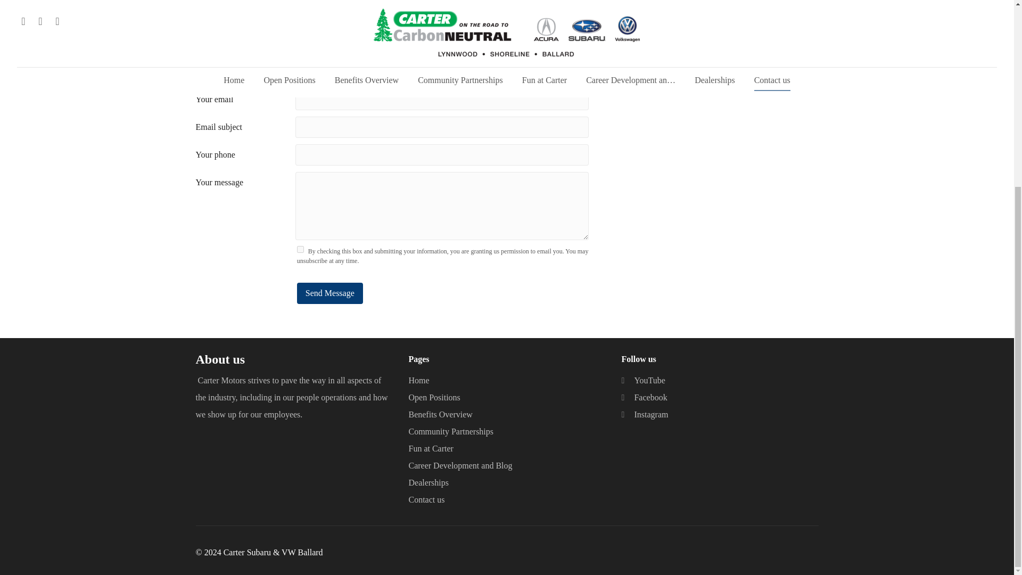 This screenshot has width=1022, height=575. Describe the element at coordinates (645, 414) in the screenshot. I see `Instagram` at that location.